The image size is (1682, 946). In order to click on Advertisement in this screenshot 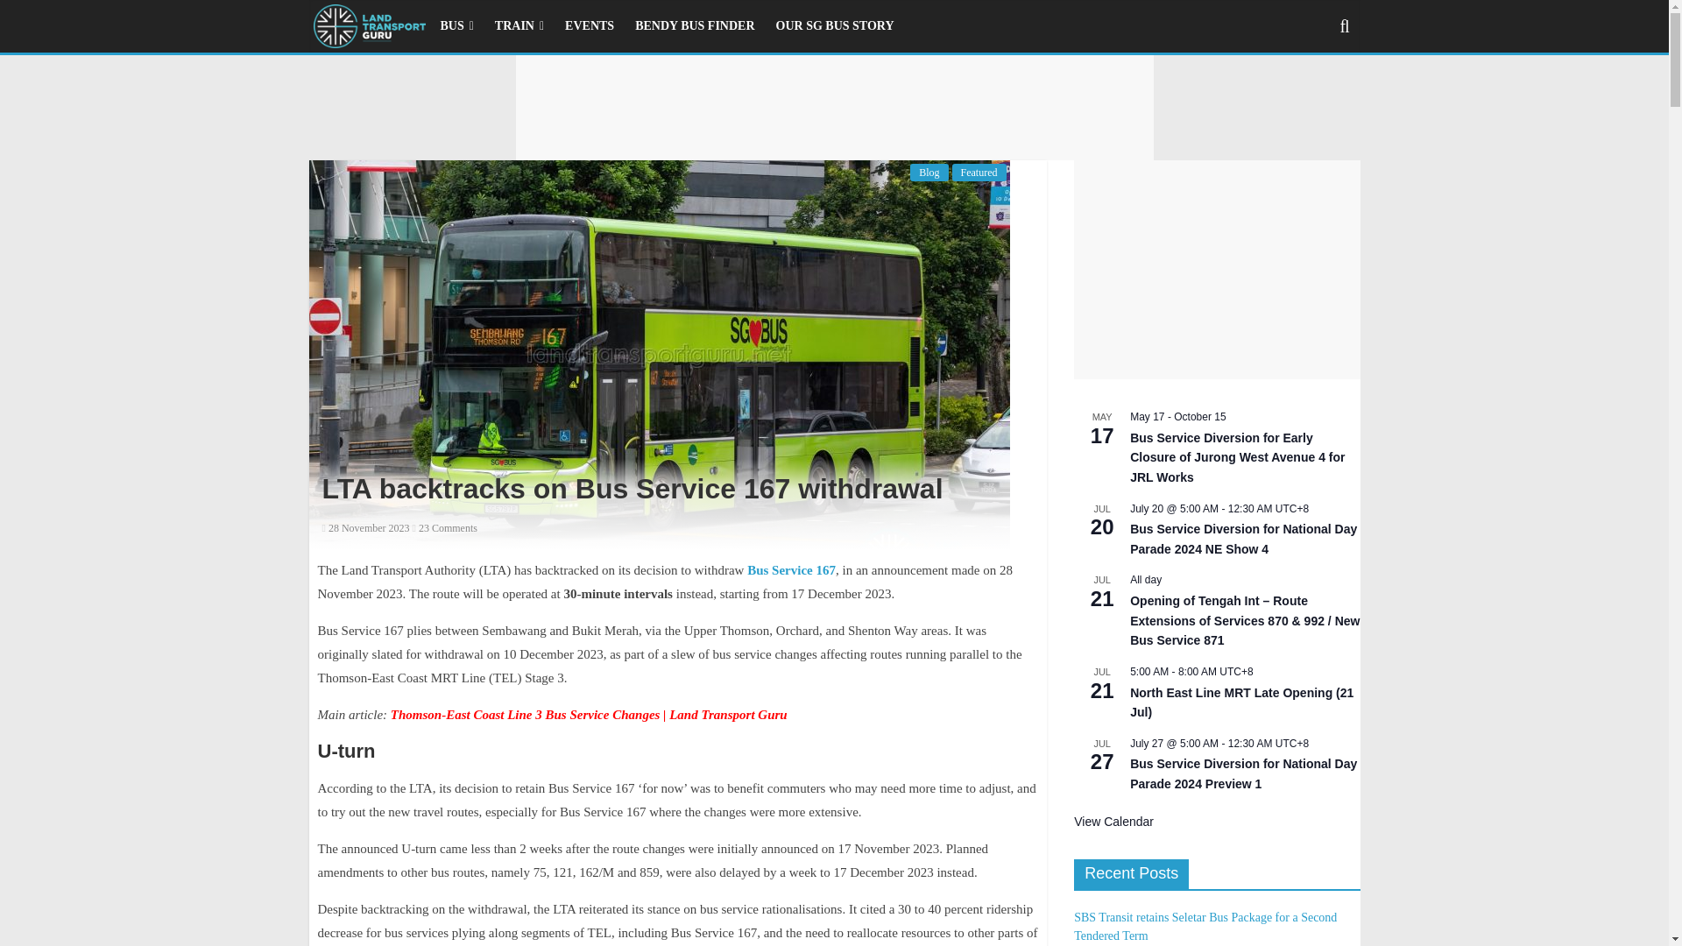, I will do `click(833, 107)`.